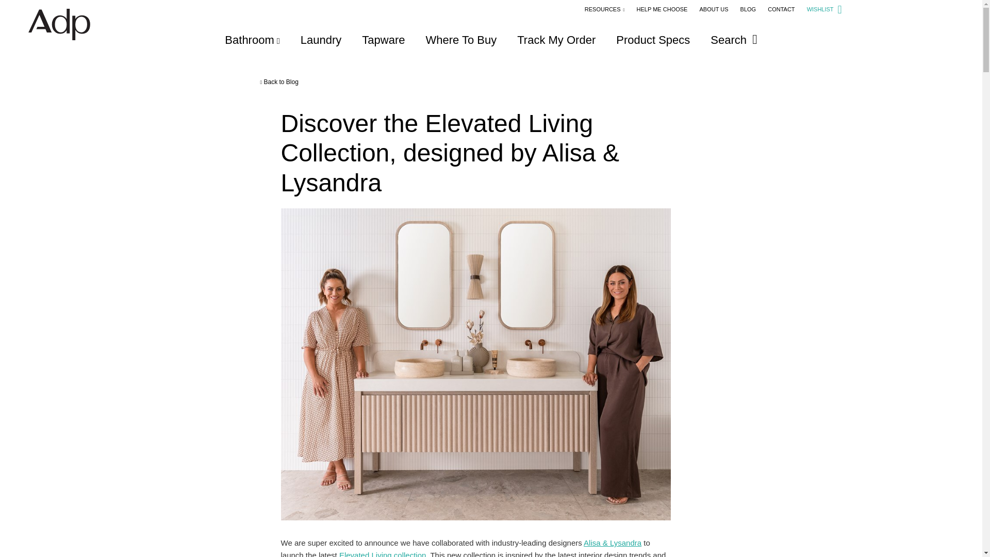 The image size is (990, 557). What do you see at coordinates (824, 9) in the screenshot?
I see `WISHLIST` at bounding box center [824, 9].